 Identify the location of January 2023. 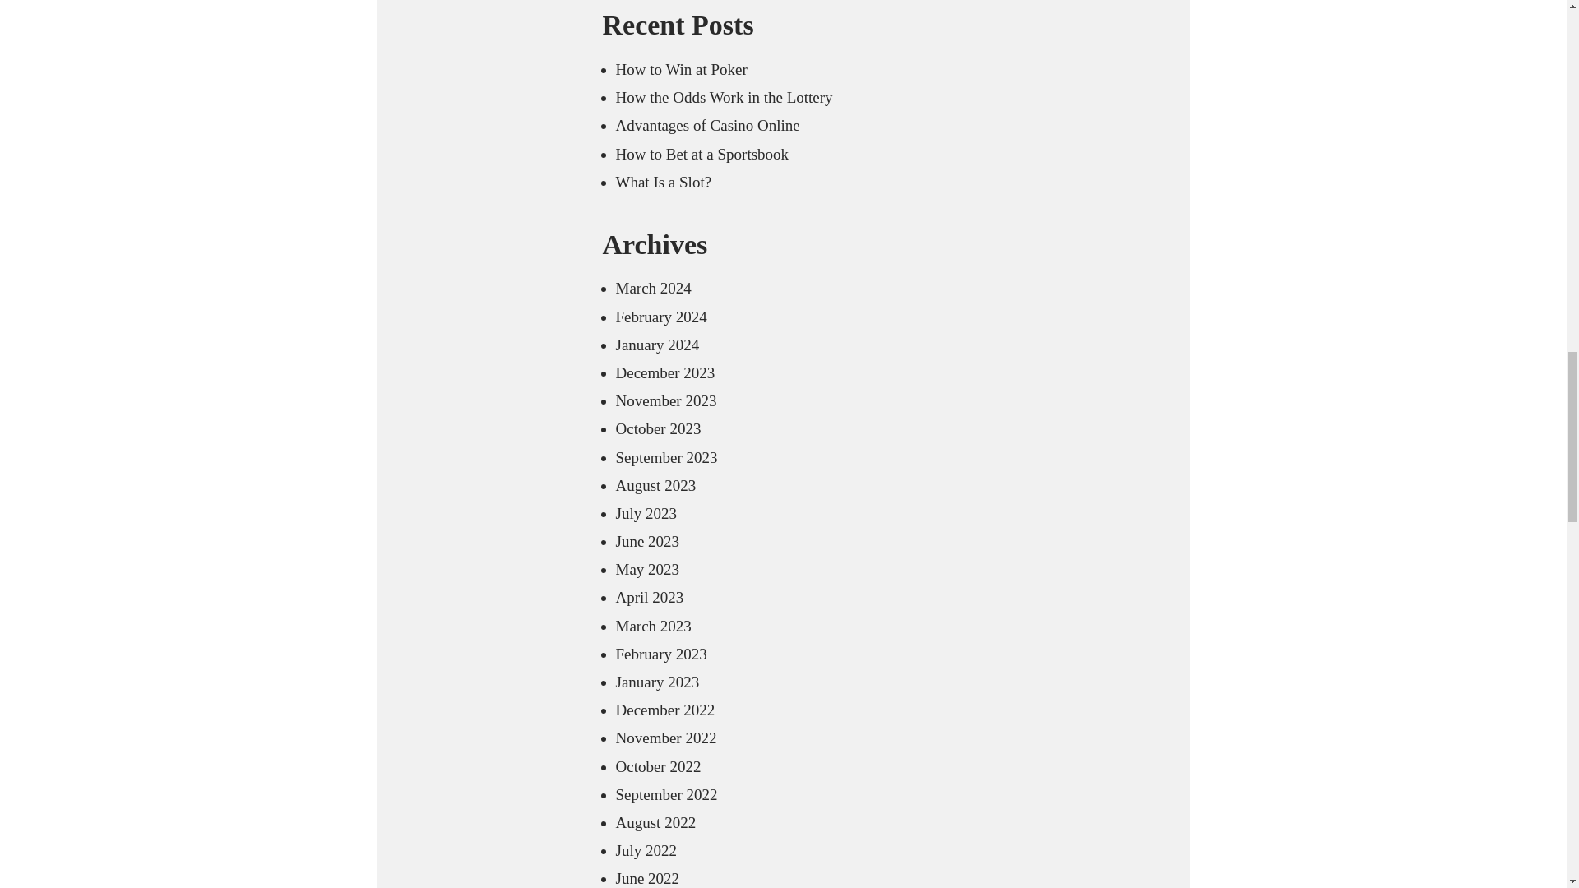
(657, 682).